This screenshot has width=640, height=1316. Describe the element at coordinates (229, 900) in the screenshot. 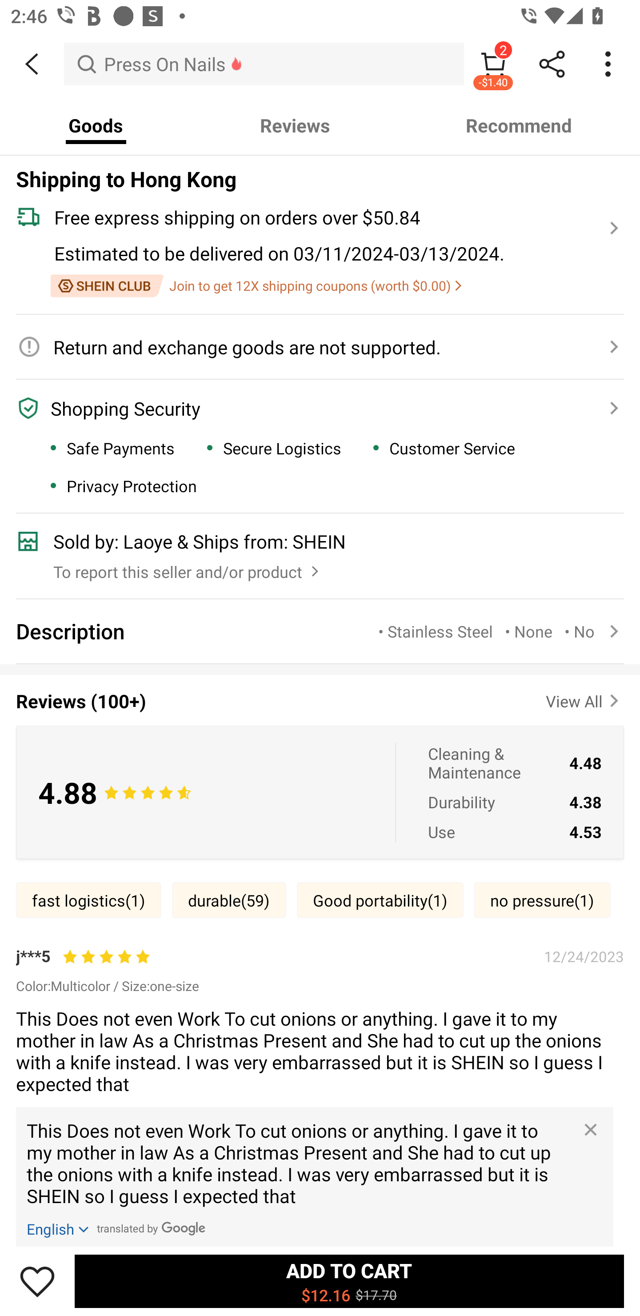

I see `durable(59)` at that location.